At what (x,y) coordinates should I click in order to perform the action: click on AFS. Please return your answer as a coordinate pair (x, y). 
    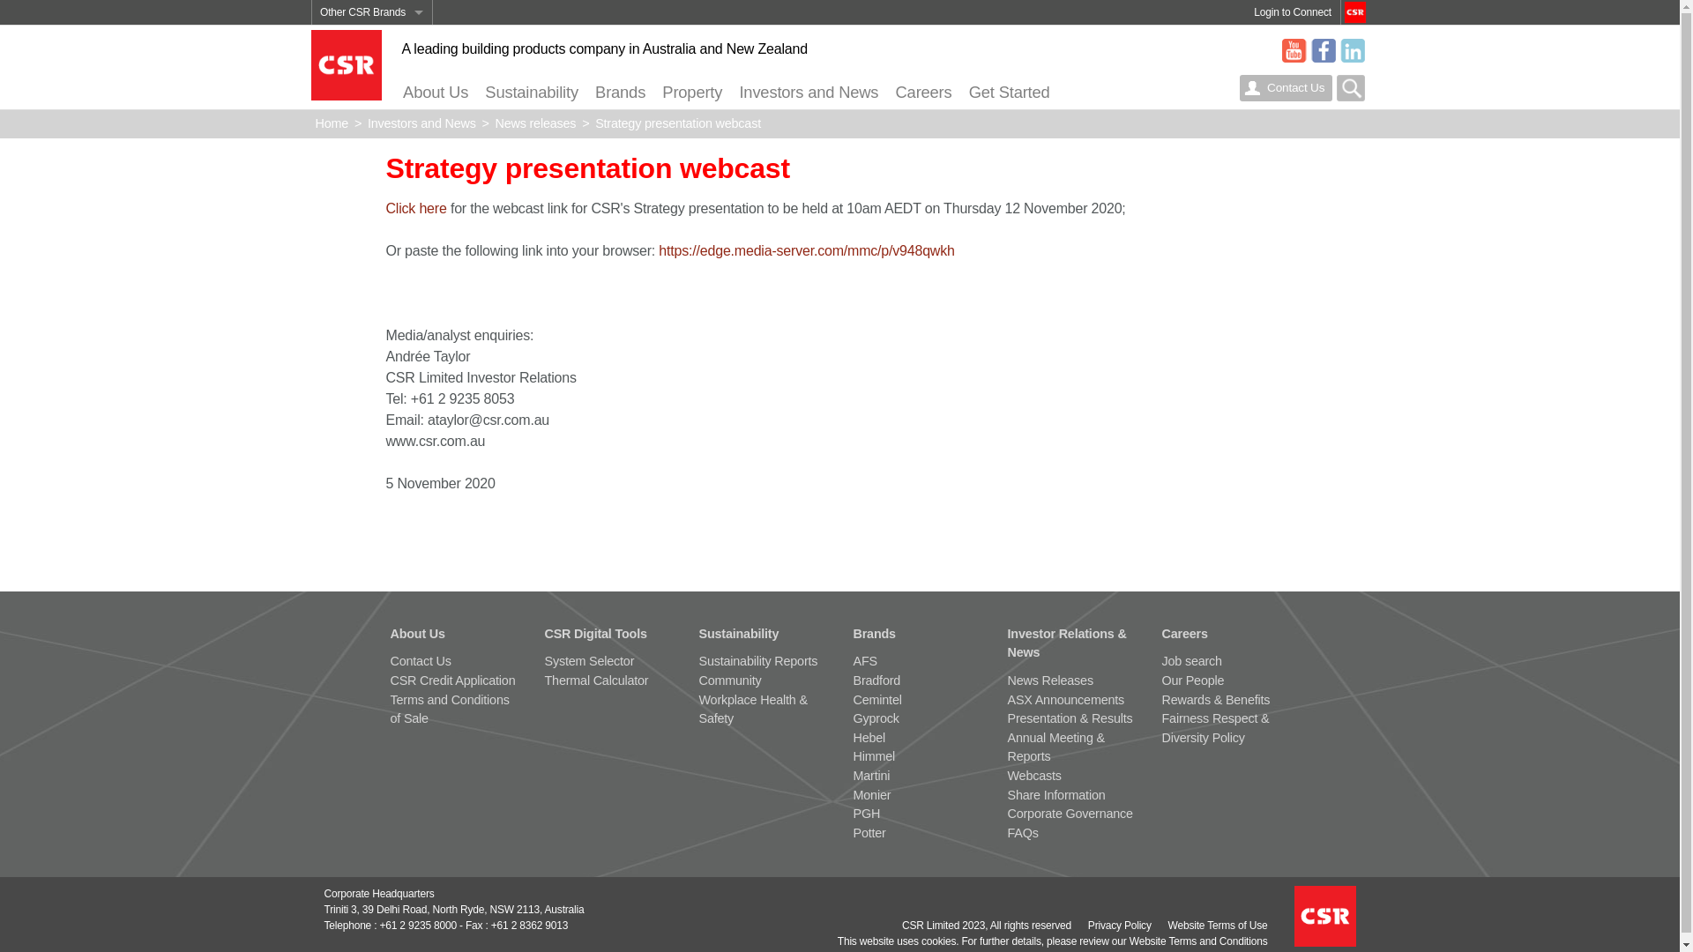
    Looking at the image, I should click on (865, 661).